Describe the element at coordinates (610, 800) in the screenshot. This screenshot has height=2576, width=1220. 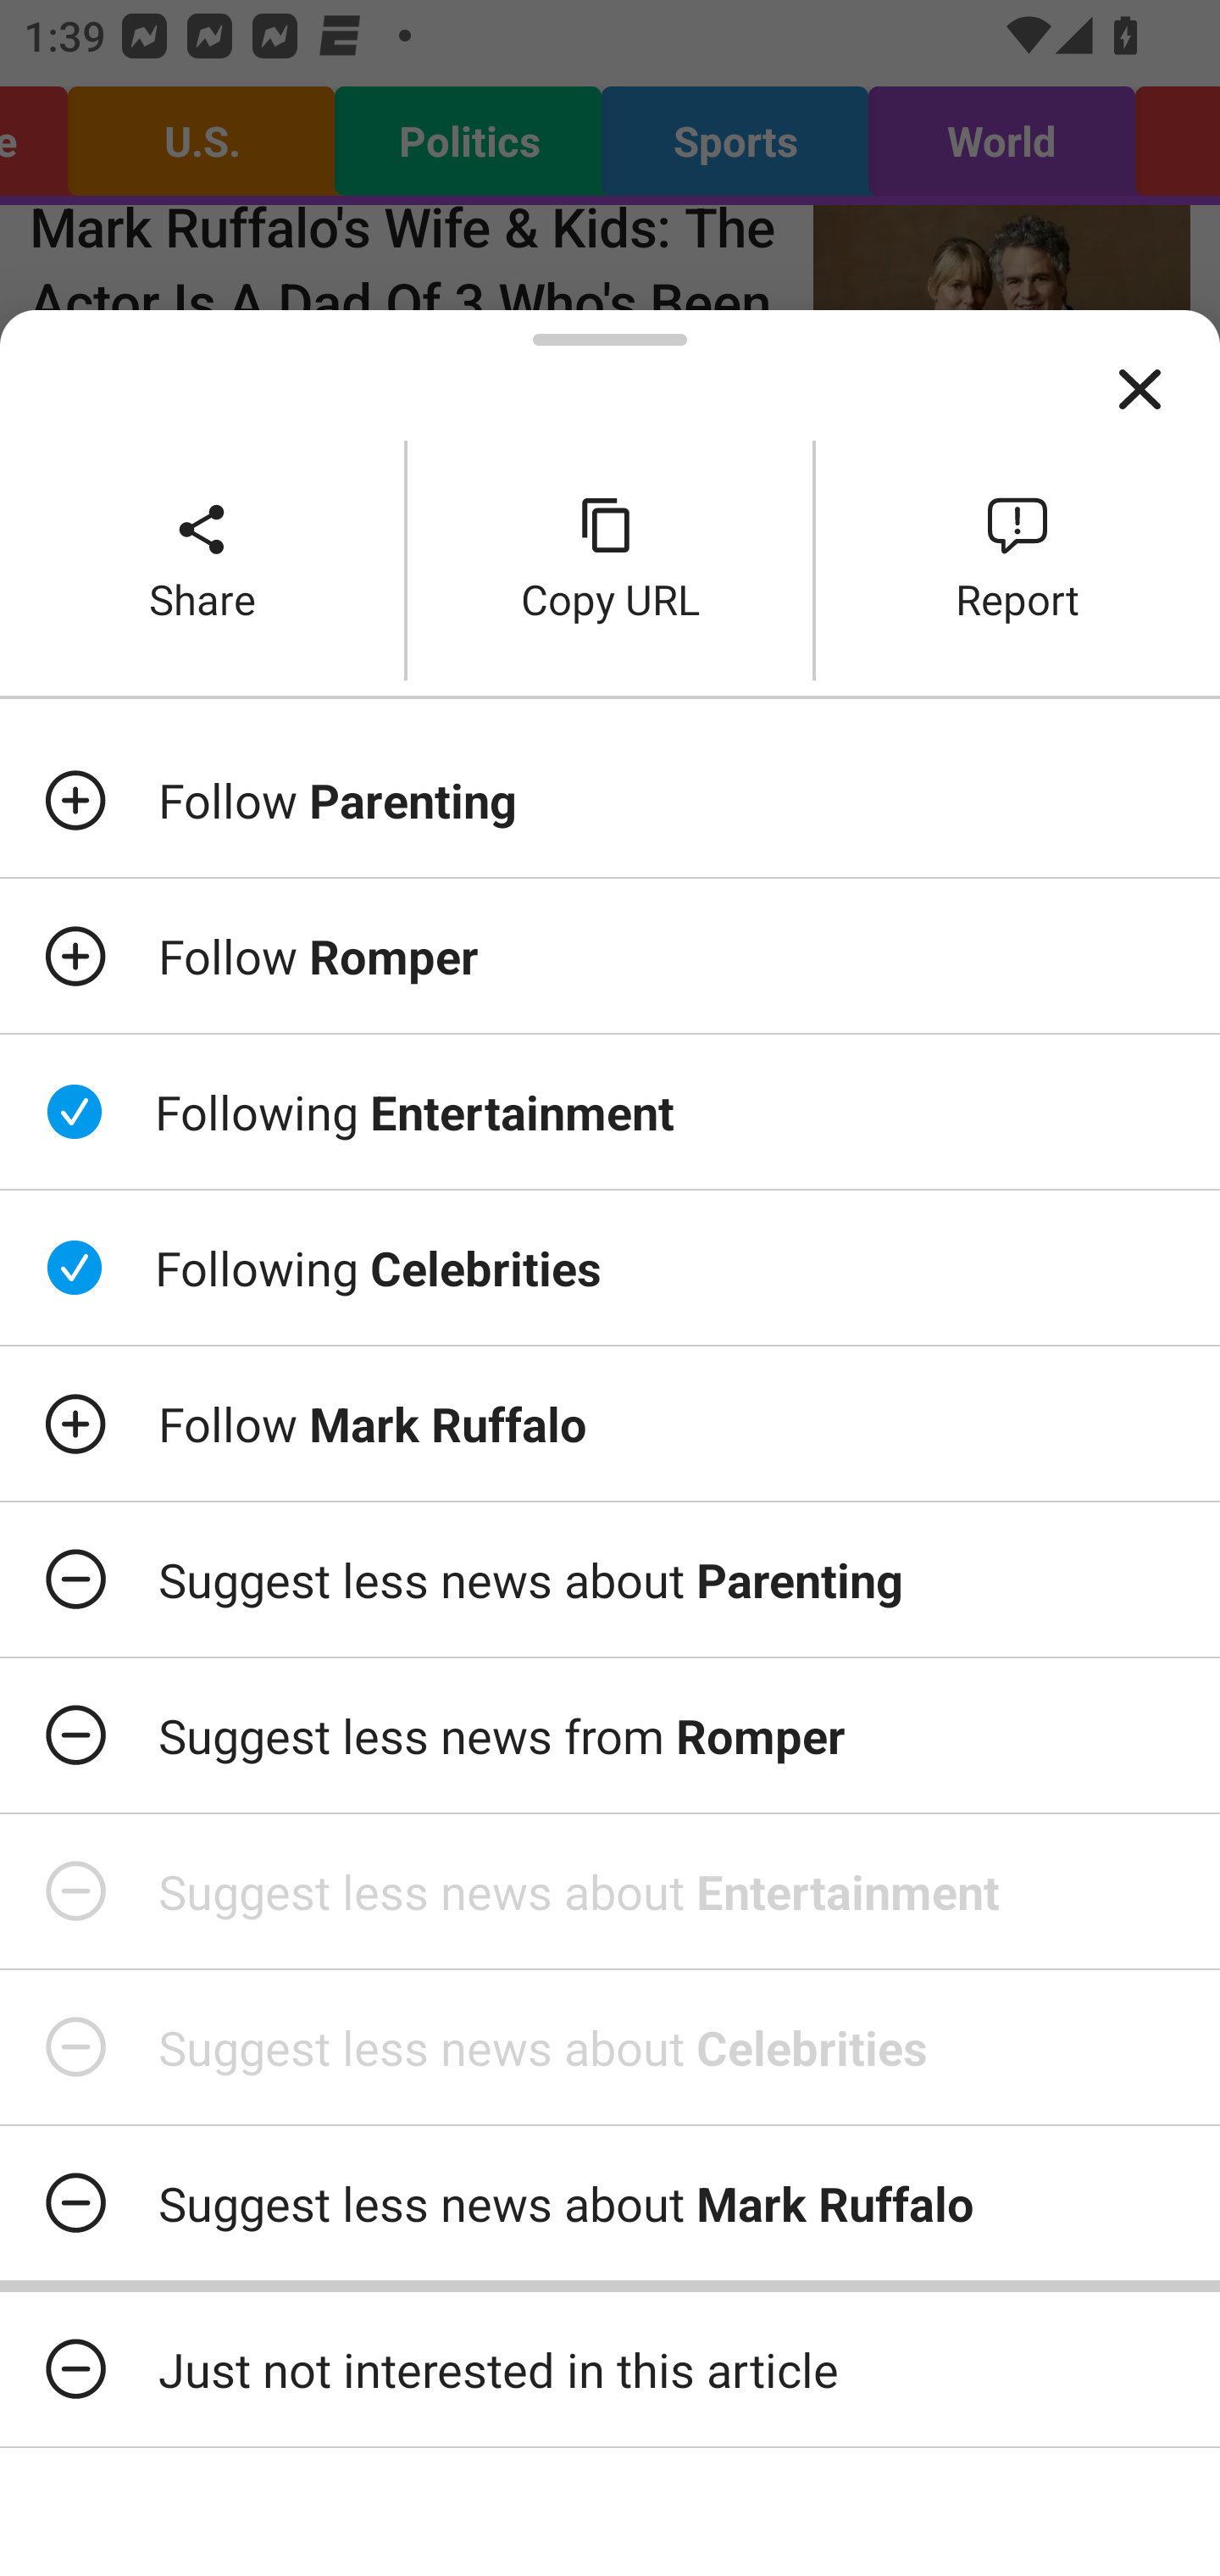
I see `Follow Parenting` at that location.